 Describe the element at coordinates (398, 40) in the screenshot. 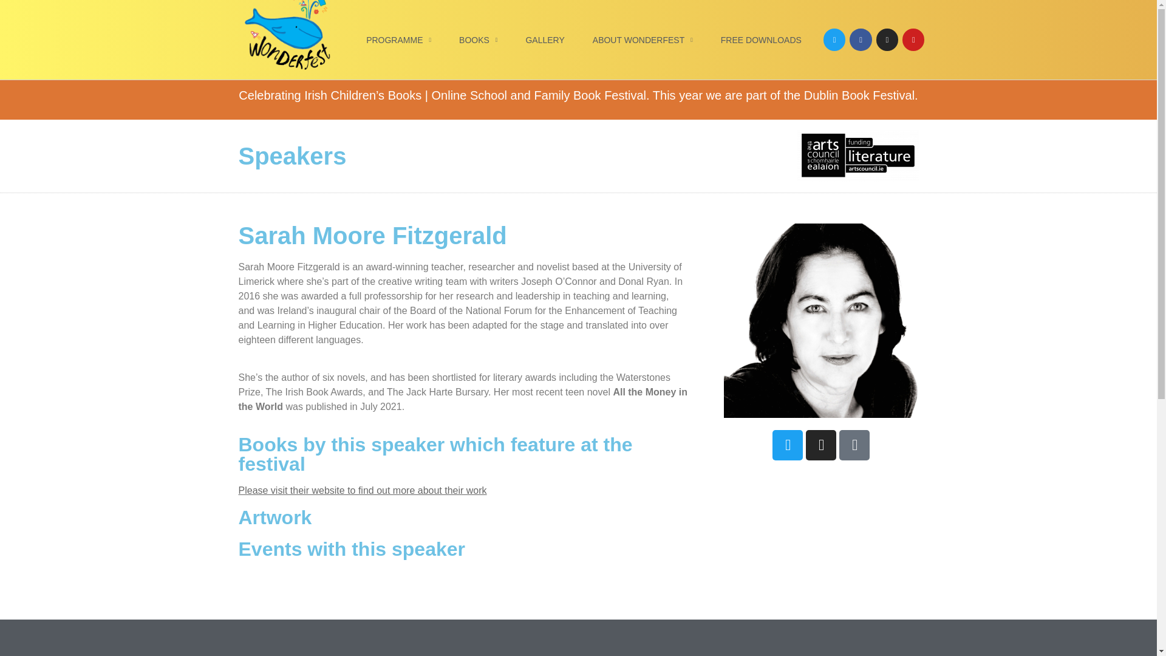

I see `PROGRAMME` at that location.